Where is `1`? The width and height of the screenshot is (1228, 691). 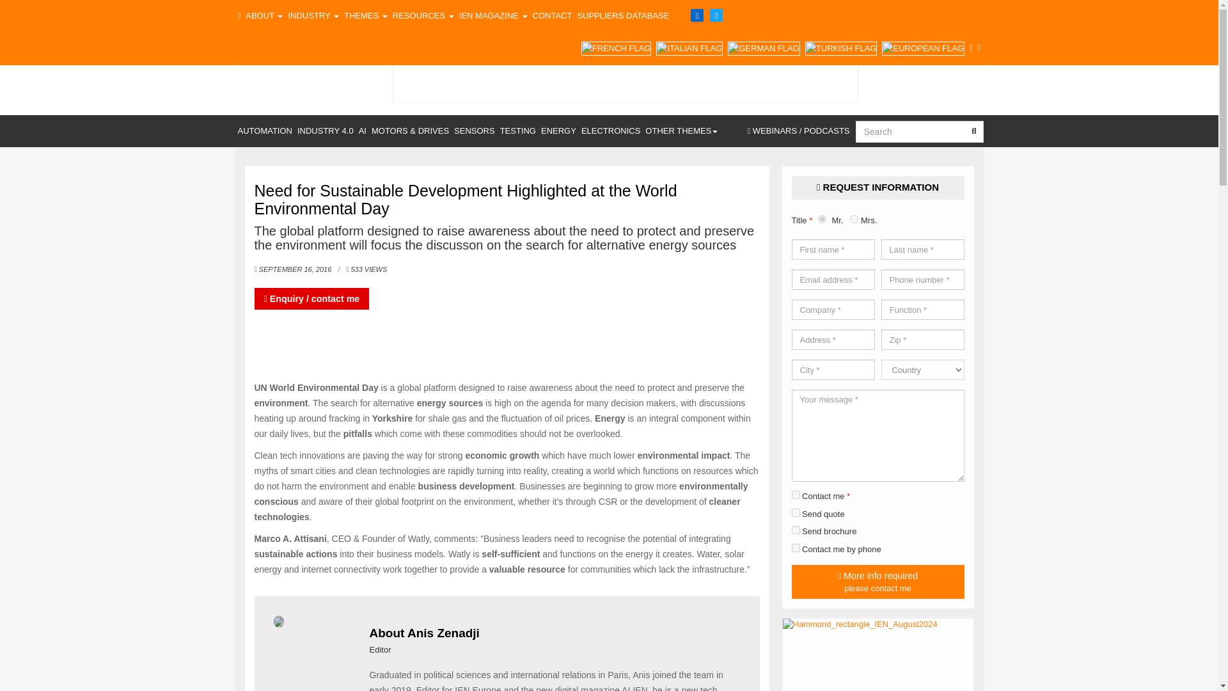 1 is located at coordinates (796, 494).